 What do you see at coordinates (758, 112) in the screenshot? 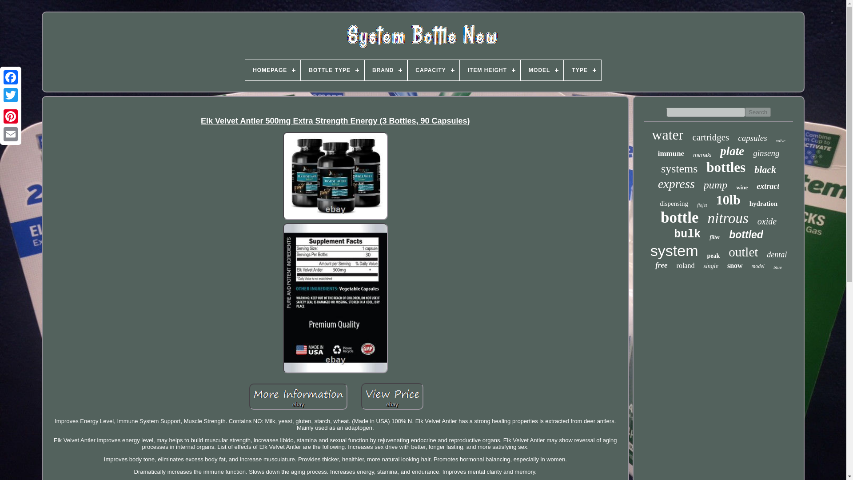
I see `Search` at bounding box center [758, 112].